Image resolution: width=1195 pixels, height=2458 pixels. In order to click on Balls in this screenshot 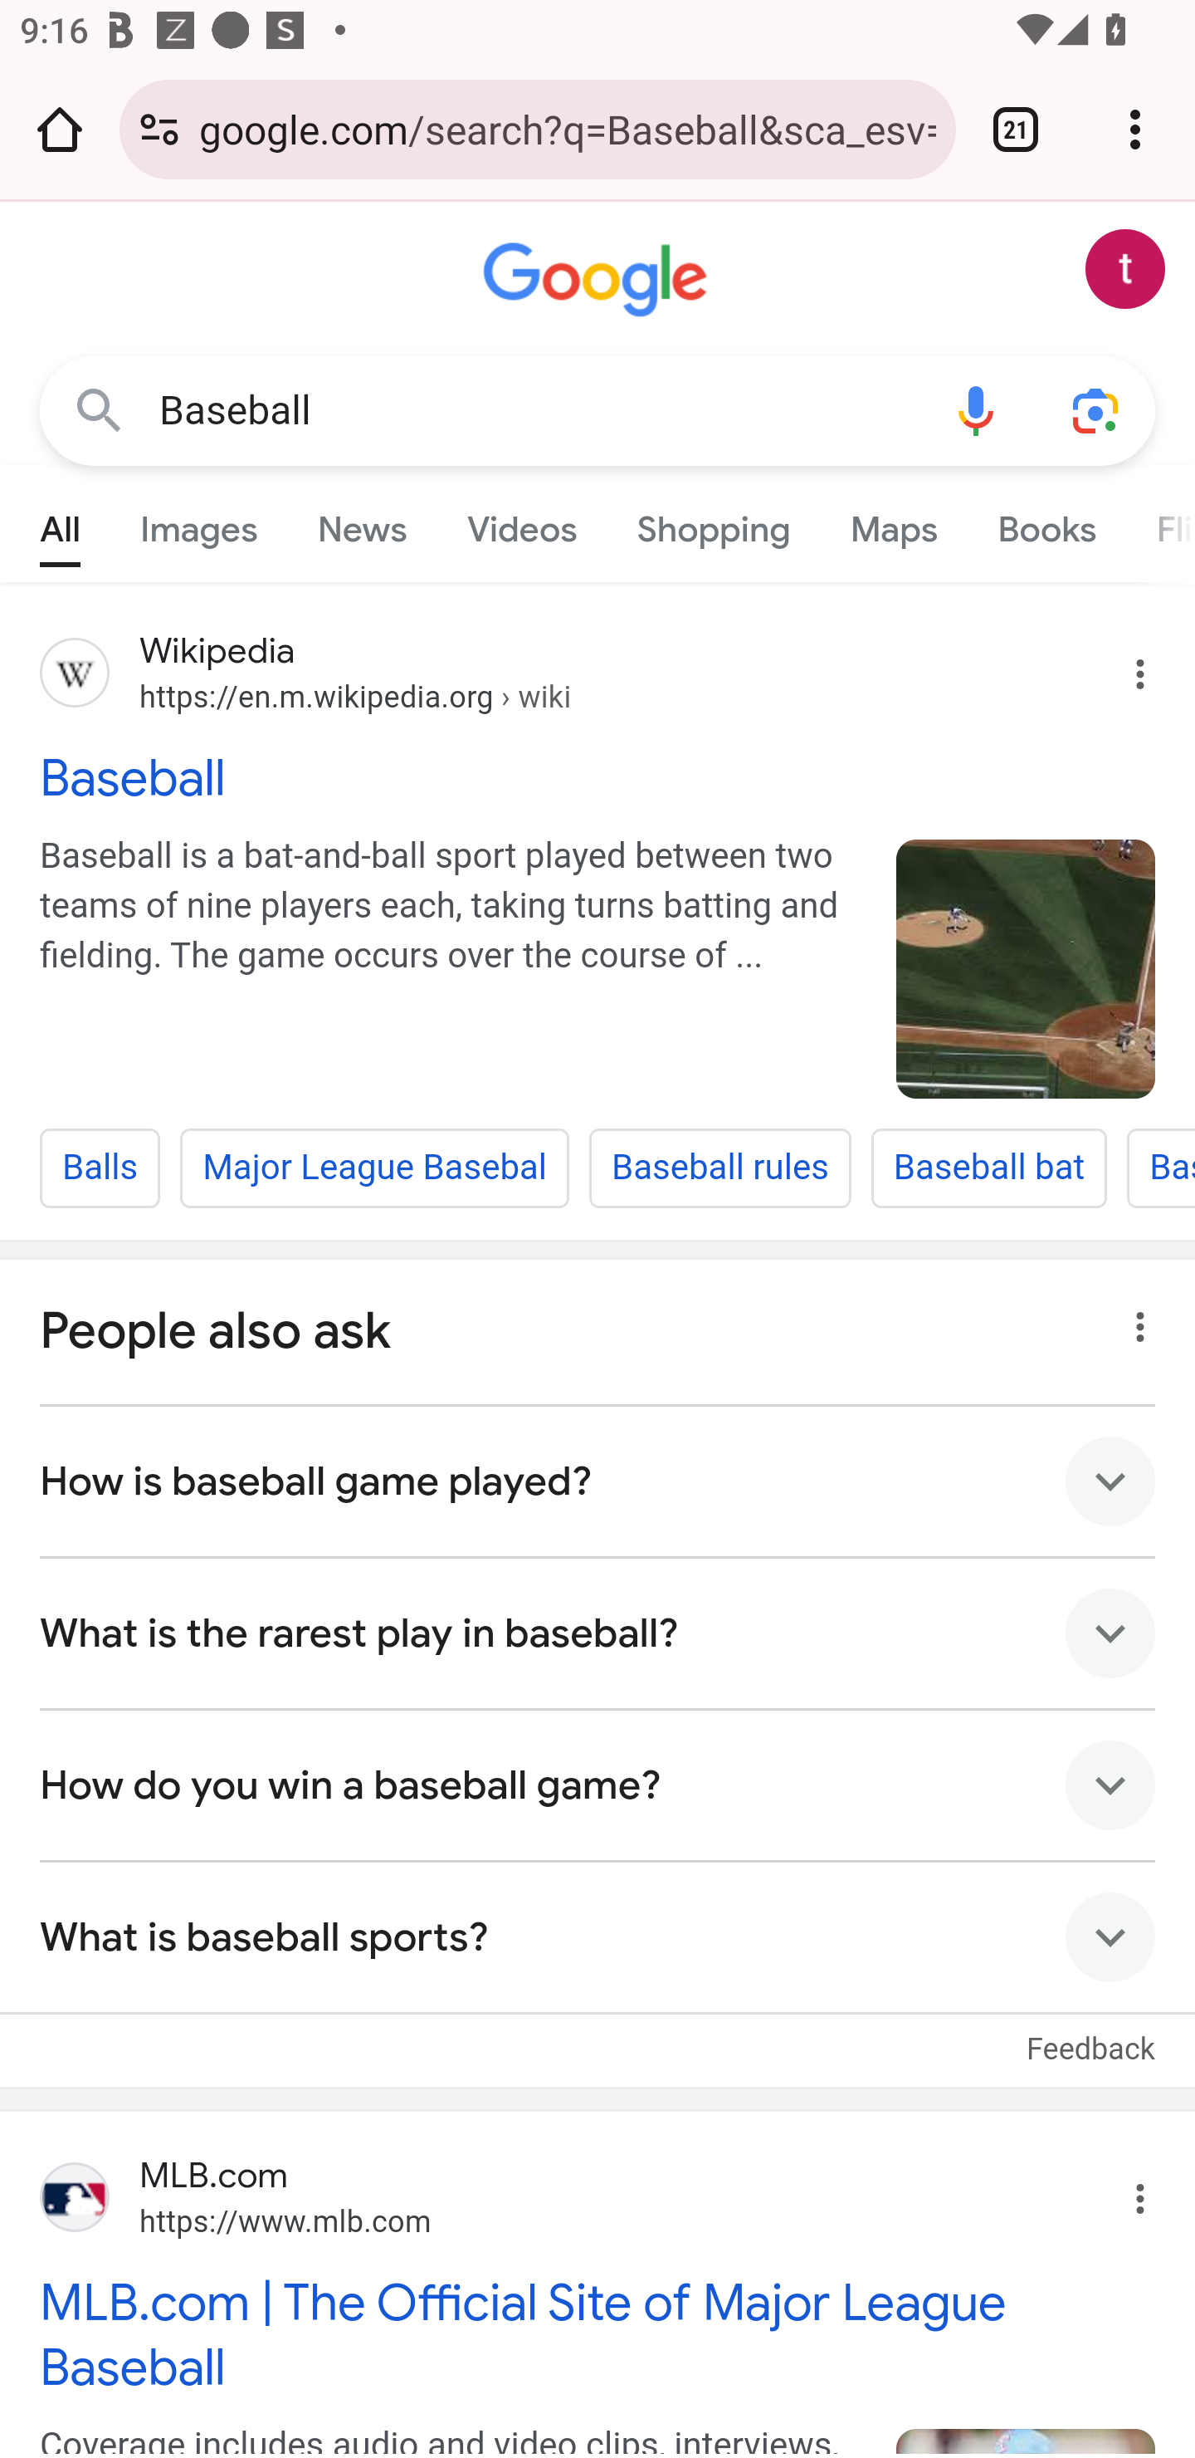, I will do `click(100, 1168)`.